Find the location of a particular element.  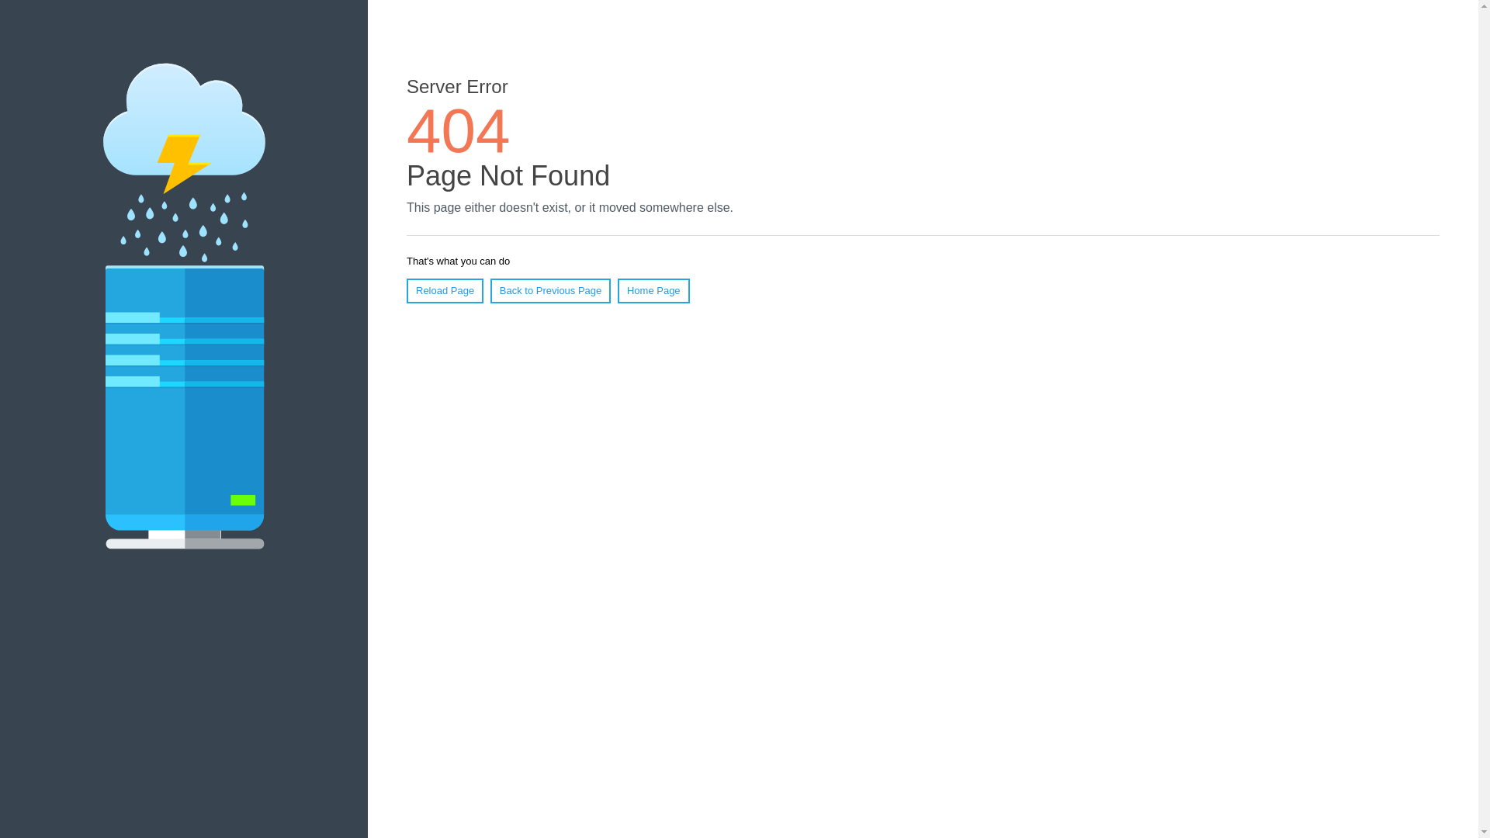

Reload Page is located at coordinates (445, 291).